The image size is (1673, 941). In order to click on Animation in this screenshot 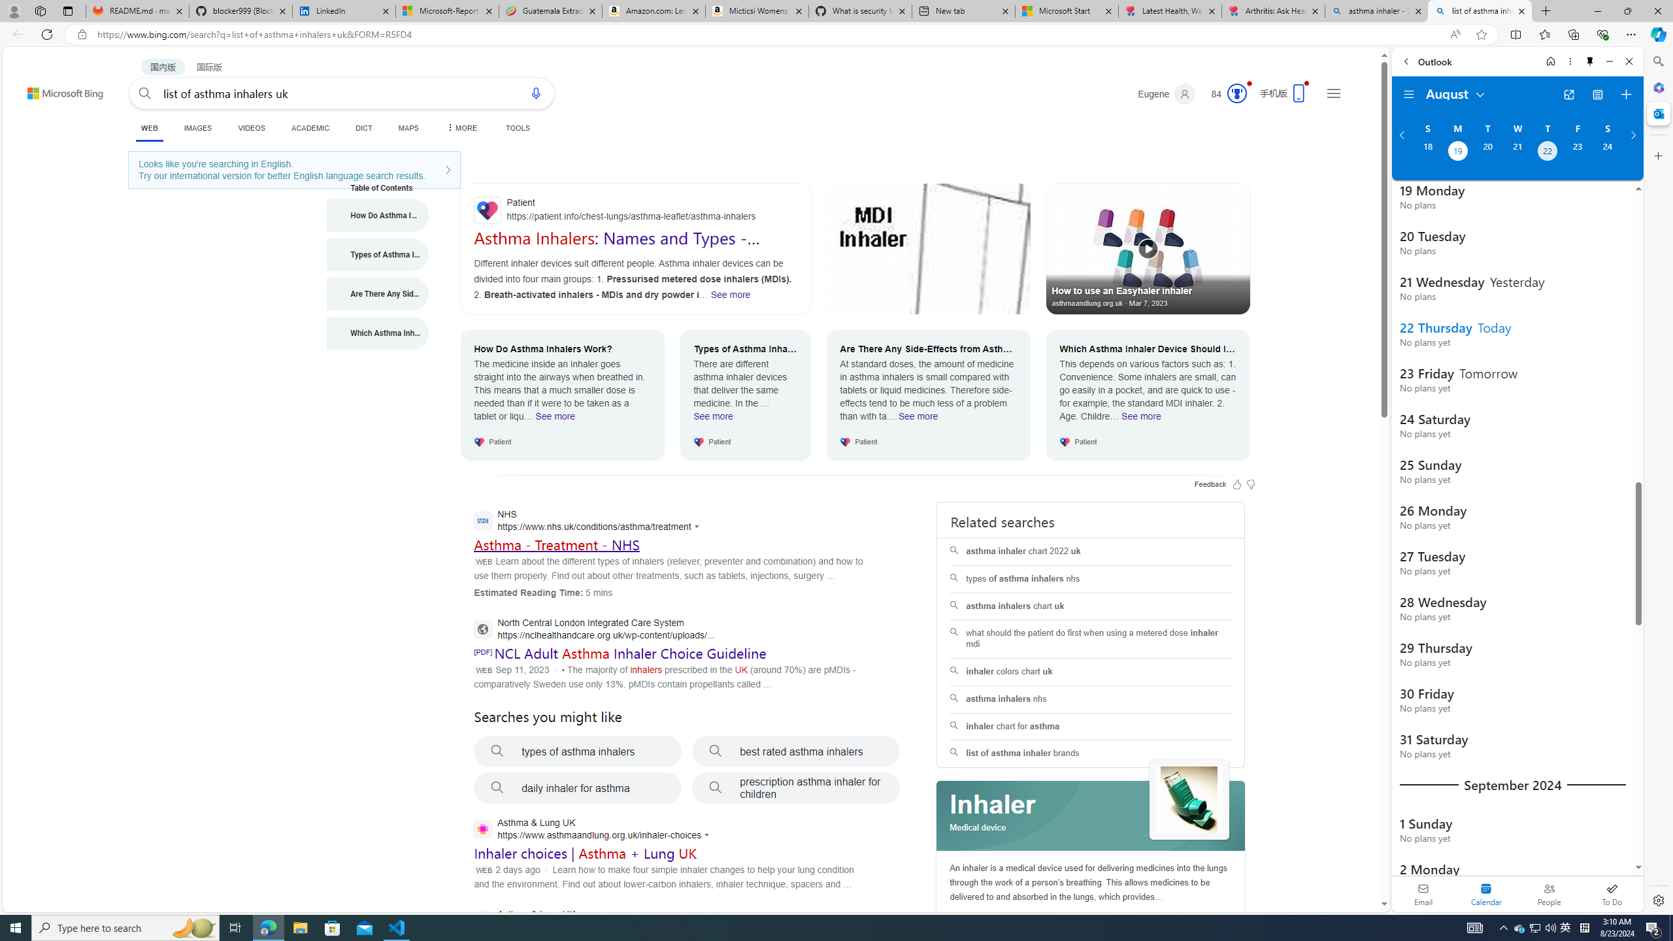, I will do `click(1248, 84)`.